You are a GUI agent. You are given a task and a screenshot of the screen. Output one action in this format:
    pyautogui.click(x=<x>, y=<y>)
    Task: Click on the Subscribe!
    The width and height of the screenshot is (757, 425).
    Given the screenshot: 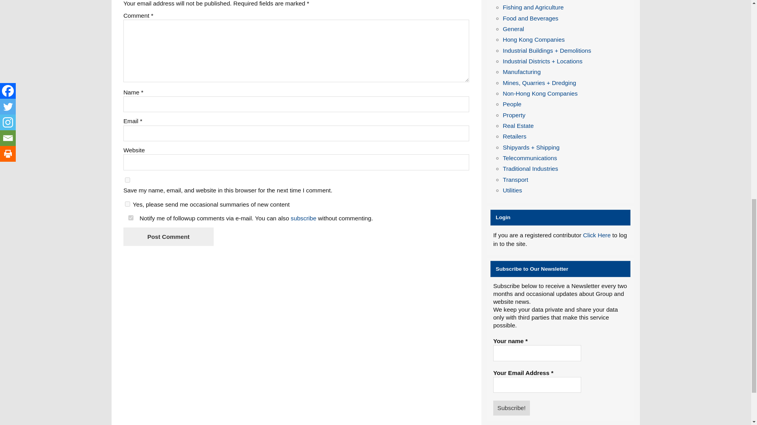 What is the action you would take?
    pyautogui.click(x=512, y=408)
    